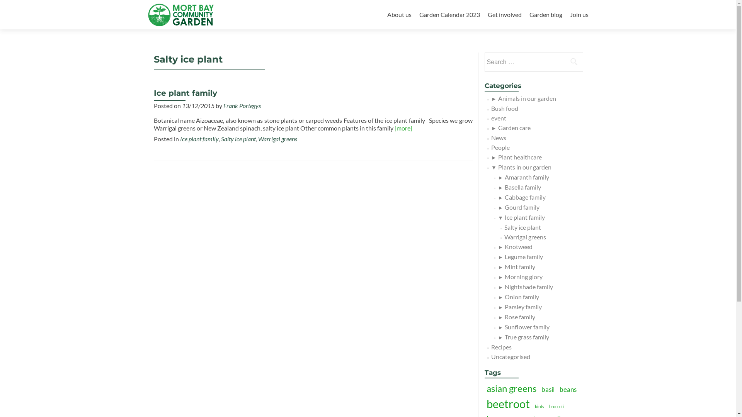 The height and width of the screenshot is (417, 742). What do you see at coordinates (520, 157) in the screenshot?
I see `Plant healthcare` at bounding box center [520, 157].